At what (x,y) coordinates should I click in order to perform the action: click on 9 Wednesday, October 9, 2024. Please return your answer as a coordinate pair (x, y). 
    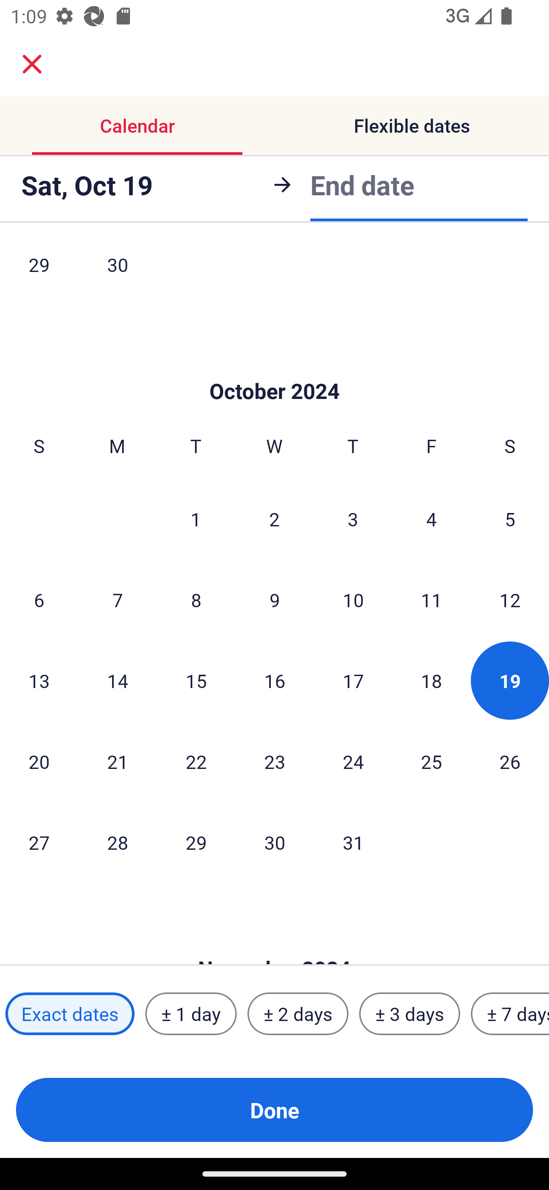
    Looking at the image, I should click on (274, 600).